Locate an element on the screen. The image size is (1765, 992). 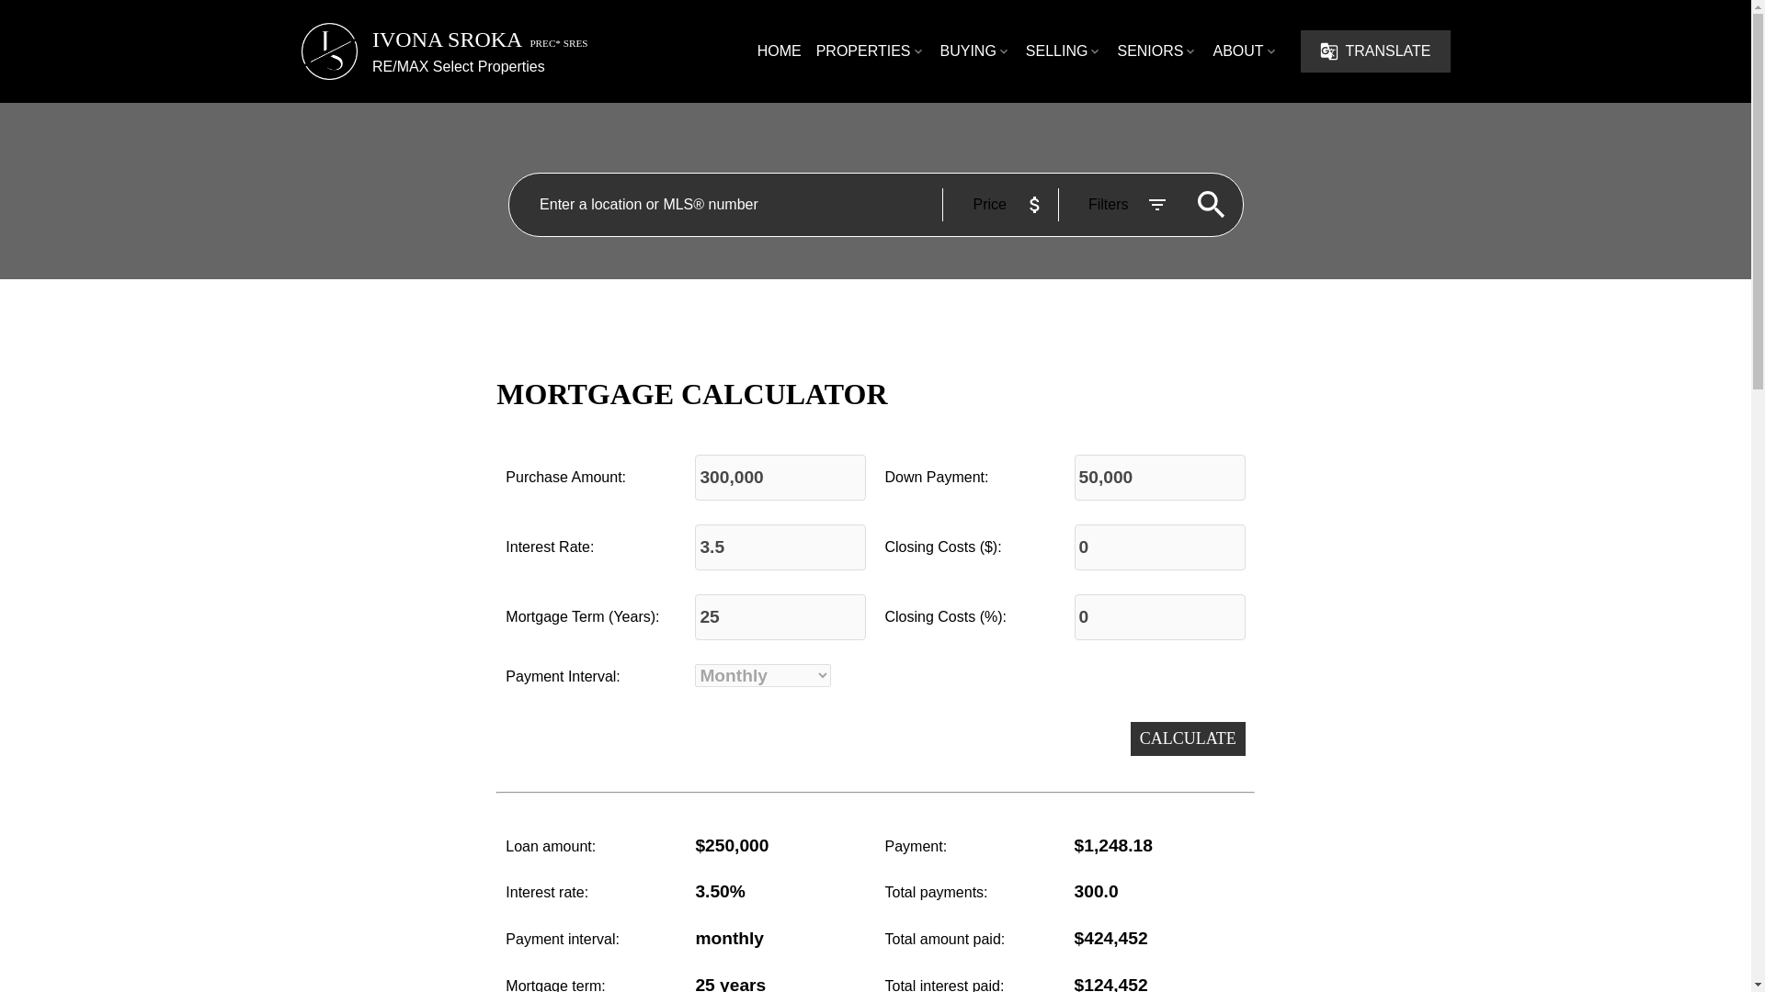
HOME is located at coordinates (779, 51).